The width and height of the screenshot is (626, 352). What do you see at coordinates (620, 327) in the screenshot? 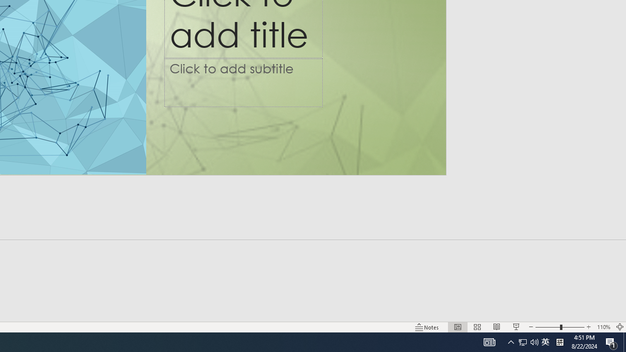
I see `Zoom 110%` at bounding box center [620, 327].